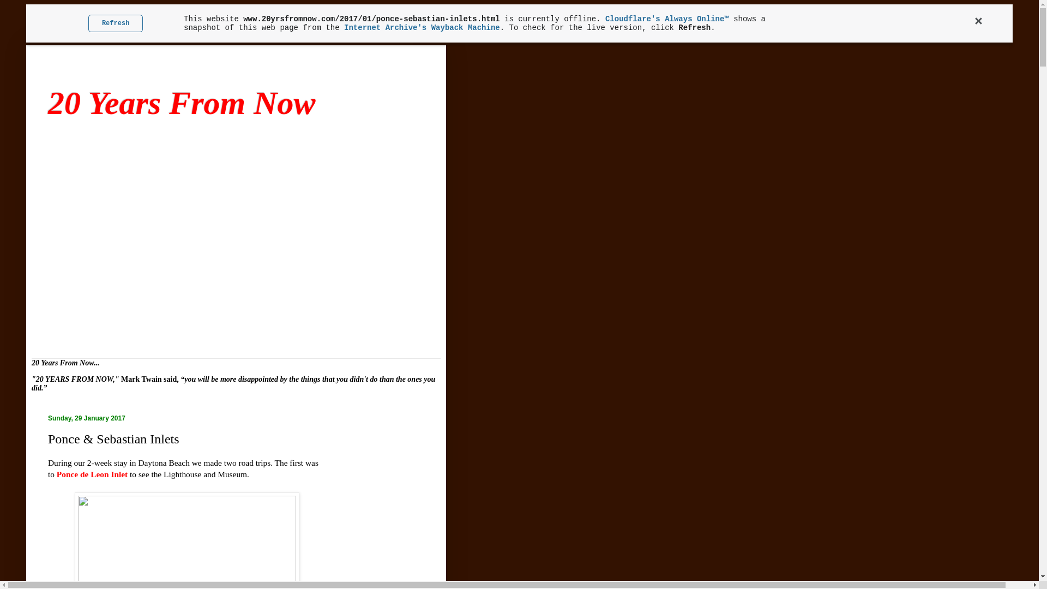 Image resolution: width=1047 pixels, height=589 pixels. I want to click on Refresh, so click(116, 23).